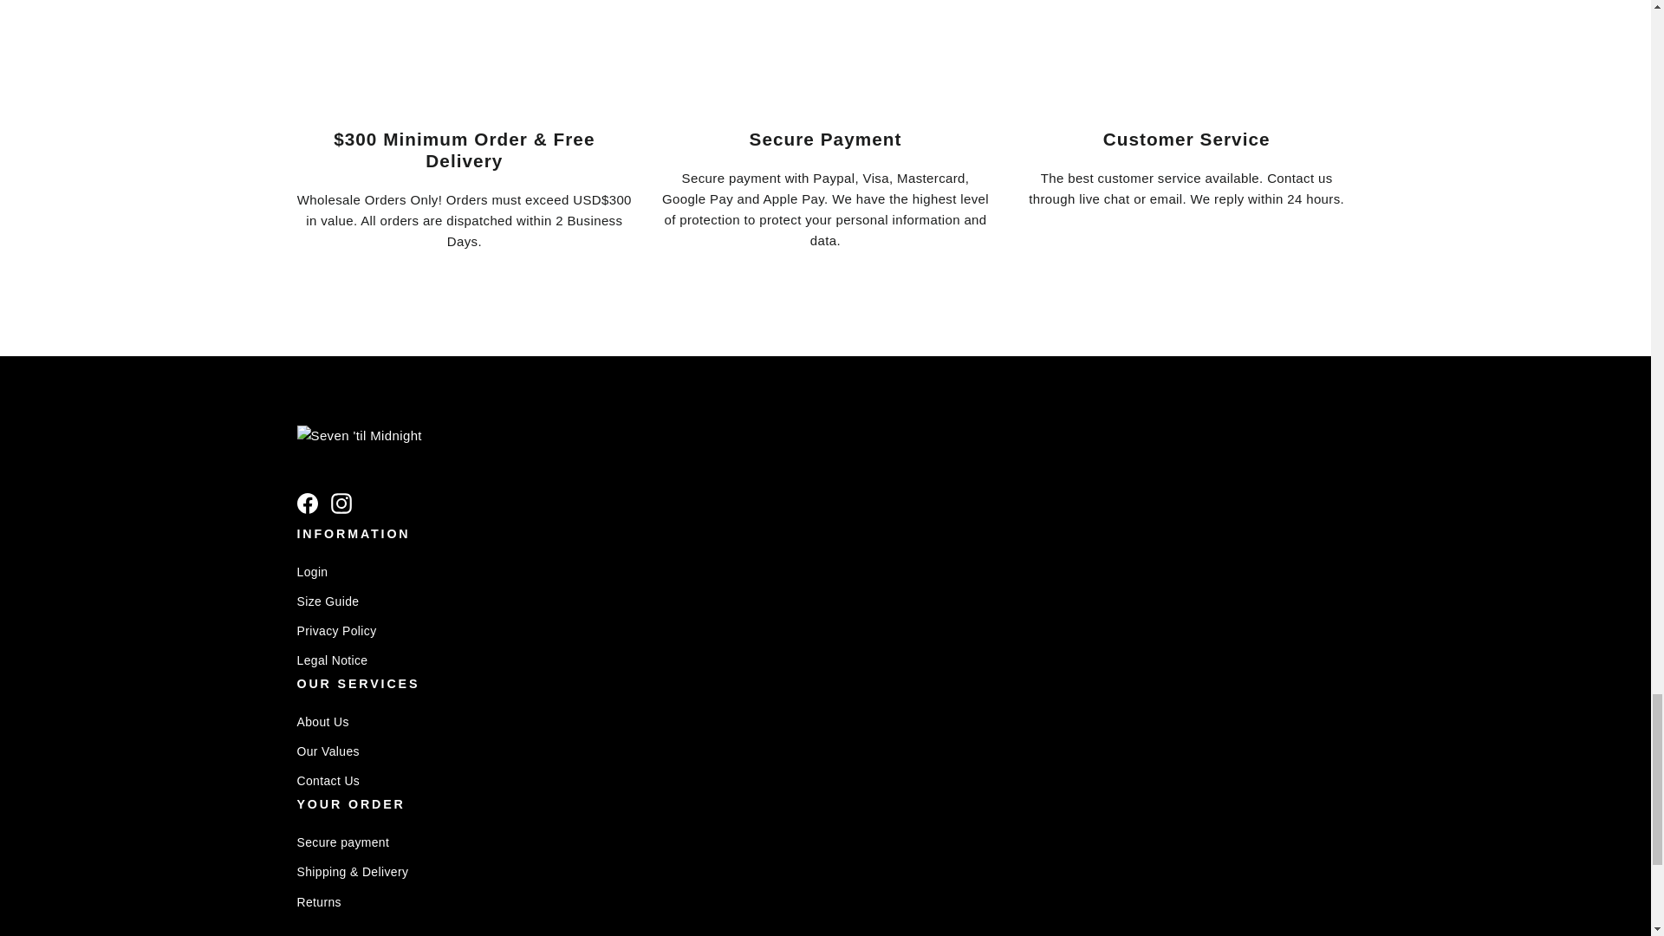  Describe the element at coordinates (307, 503) in the screenshot. I see `Seven 'til Midnight on Facebook` at that location.